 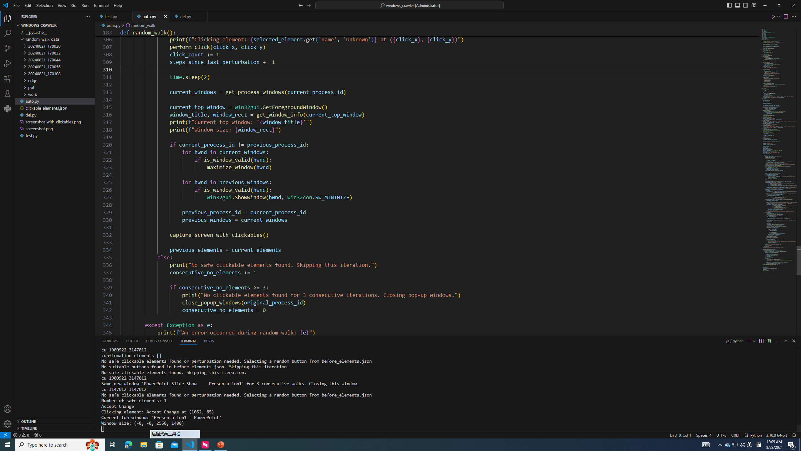 I want to click on Go Back (Alt+LeftArrow), so click(x=300, y=5).